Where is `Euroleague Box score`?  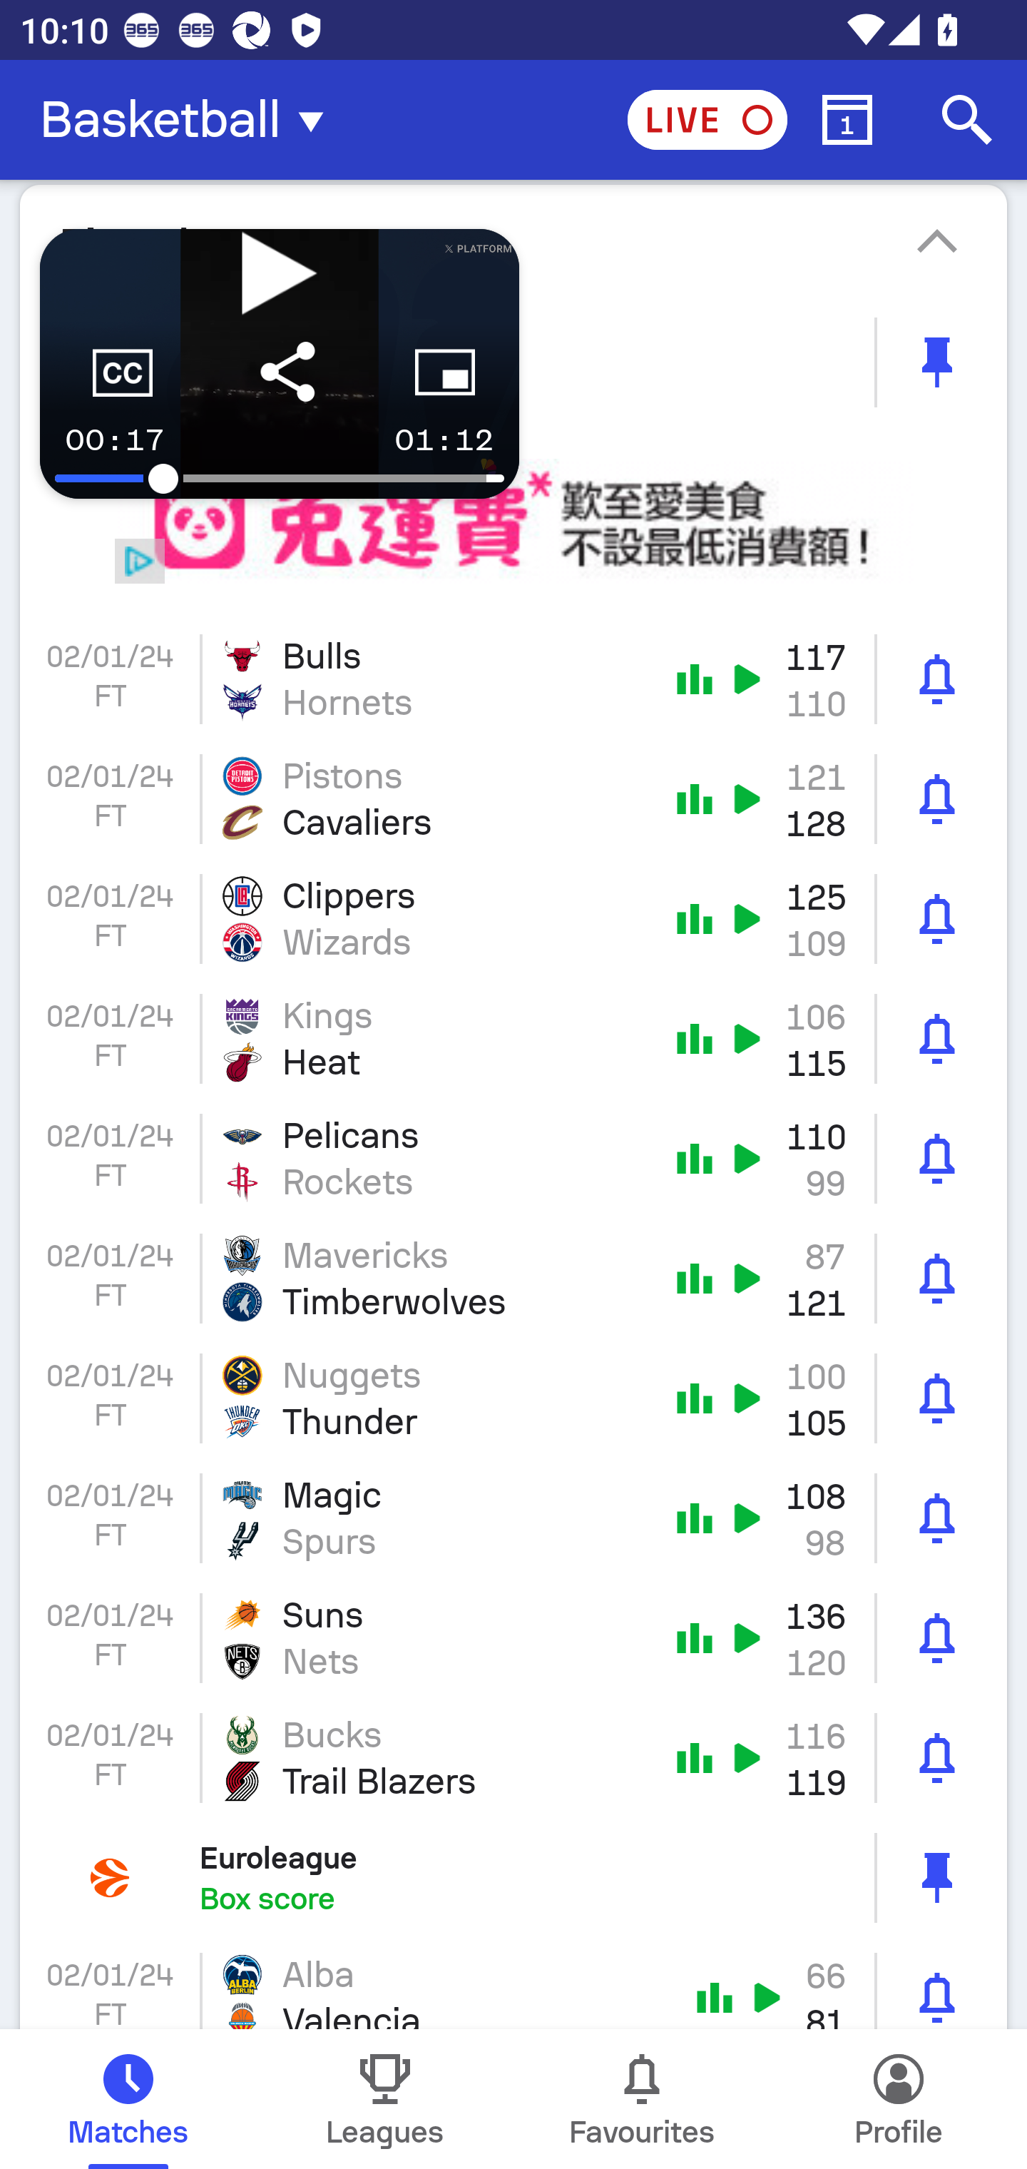 Euroleague Box score is located at coordinates (513, 1876).